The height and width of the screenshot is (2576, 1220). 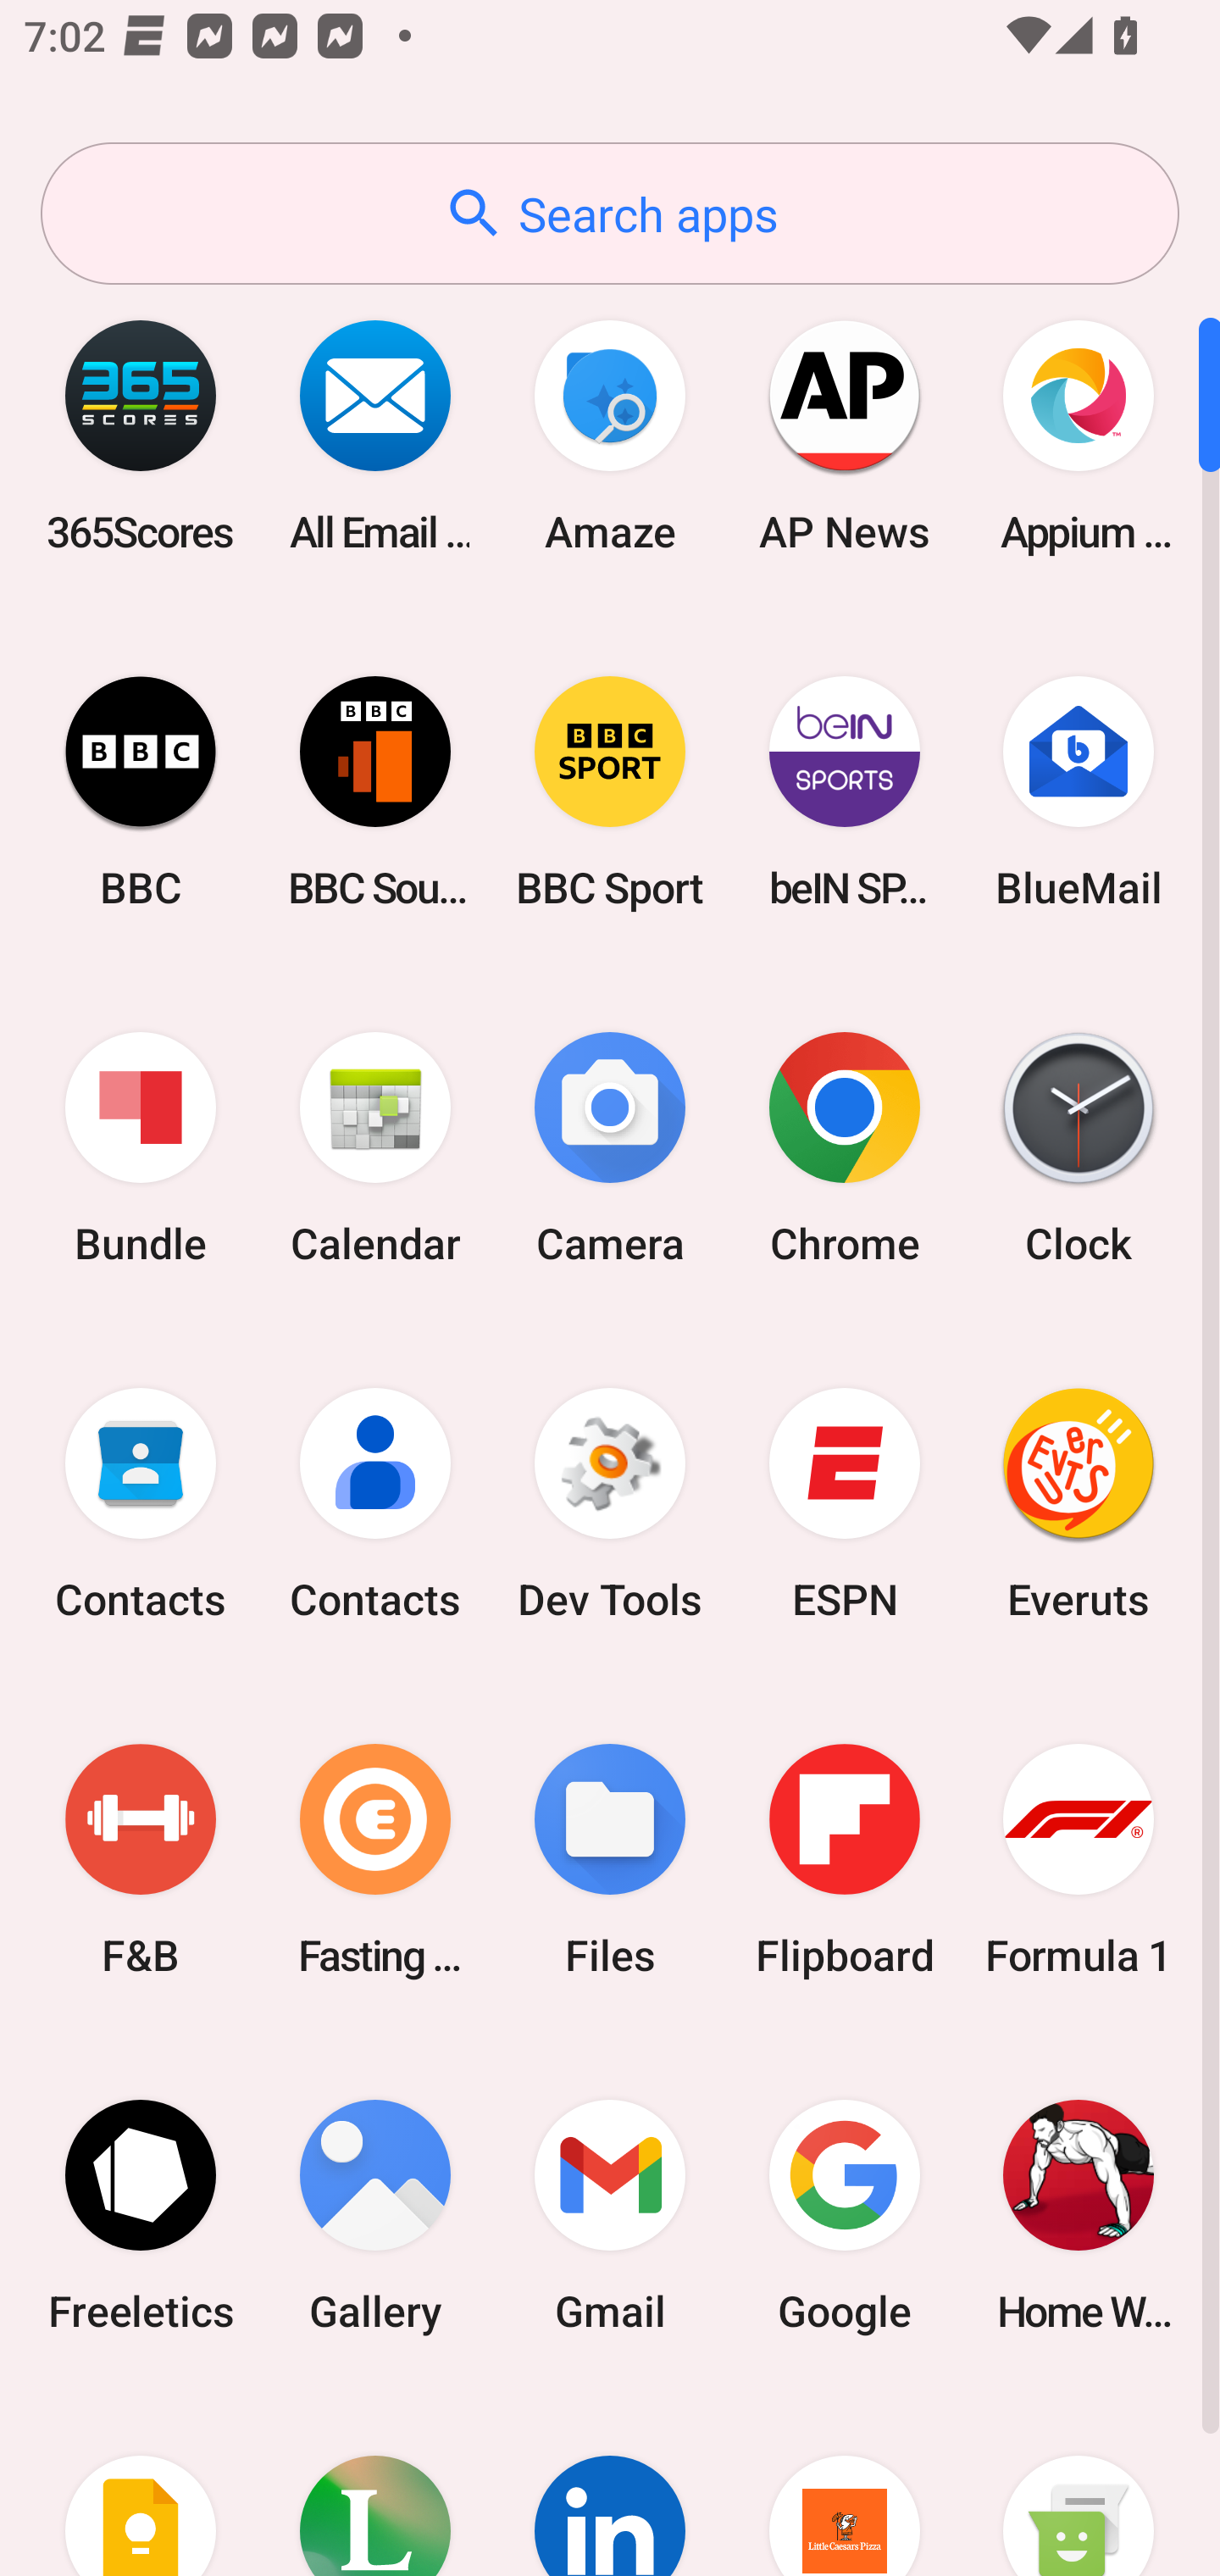 What do you see at coordinates (610, 1149) in the screenshot?
I see `Camera` at bounding box center [610, 1149].